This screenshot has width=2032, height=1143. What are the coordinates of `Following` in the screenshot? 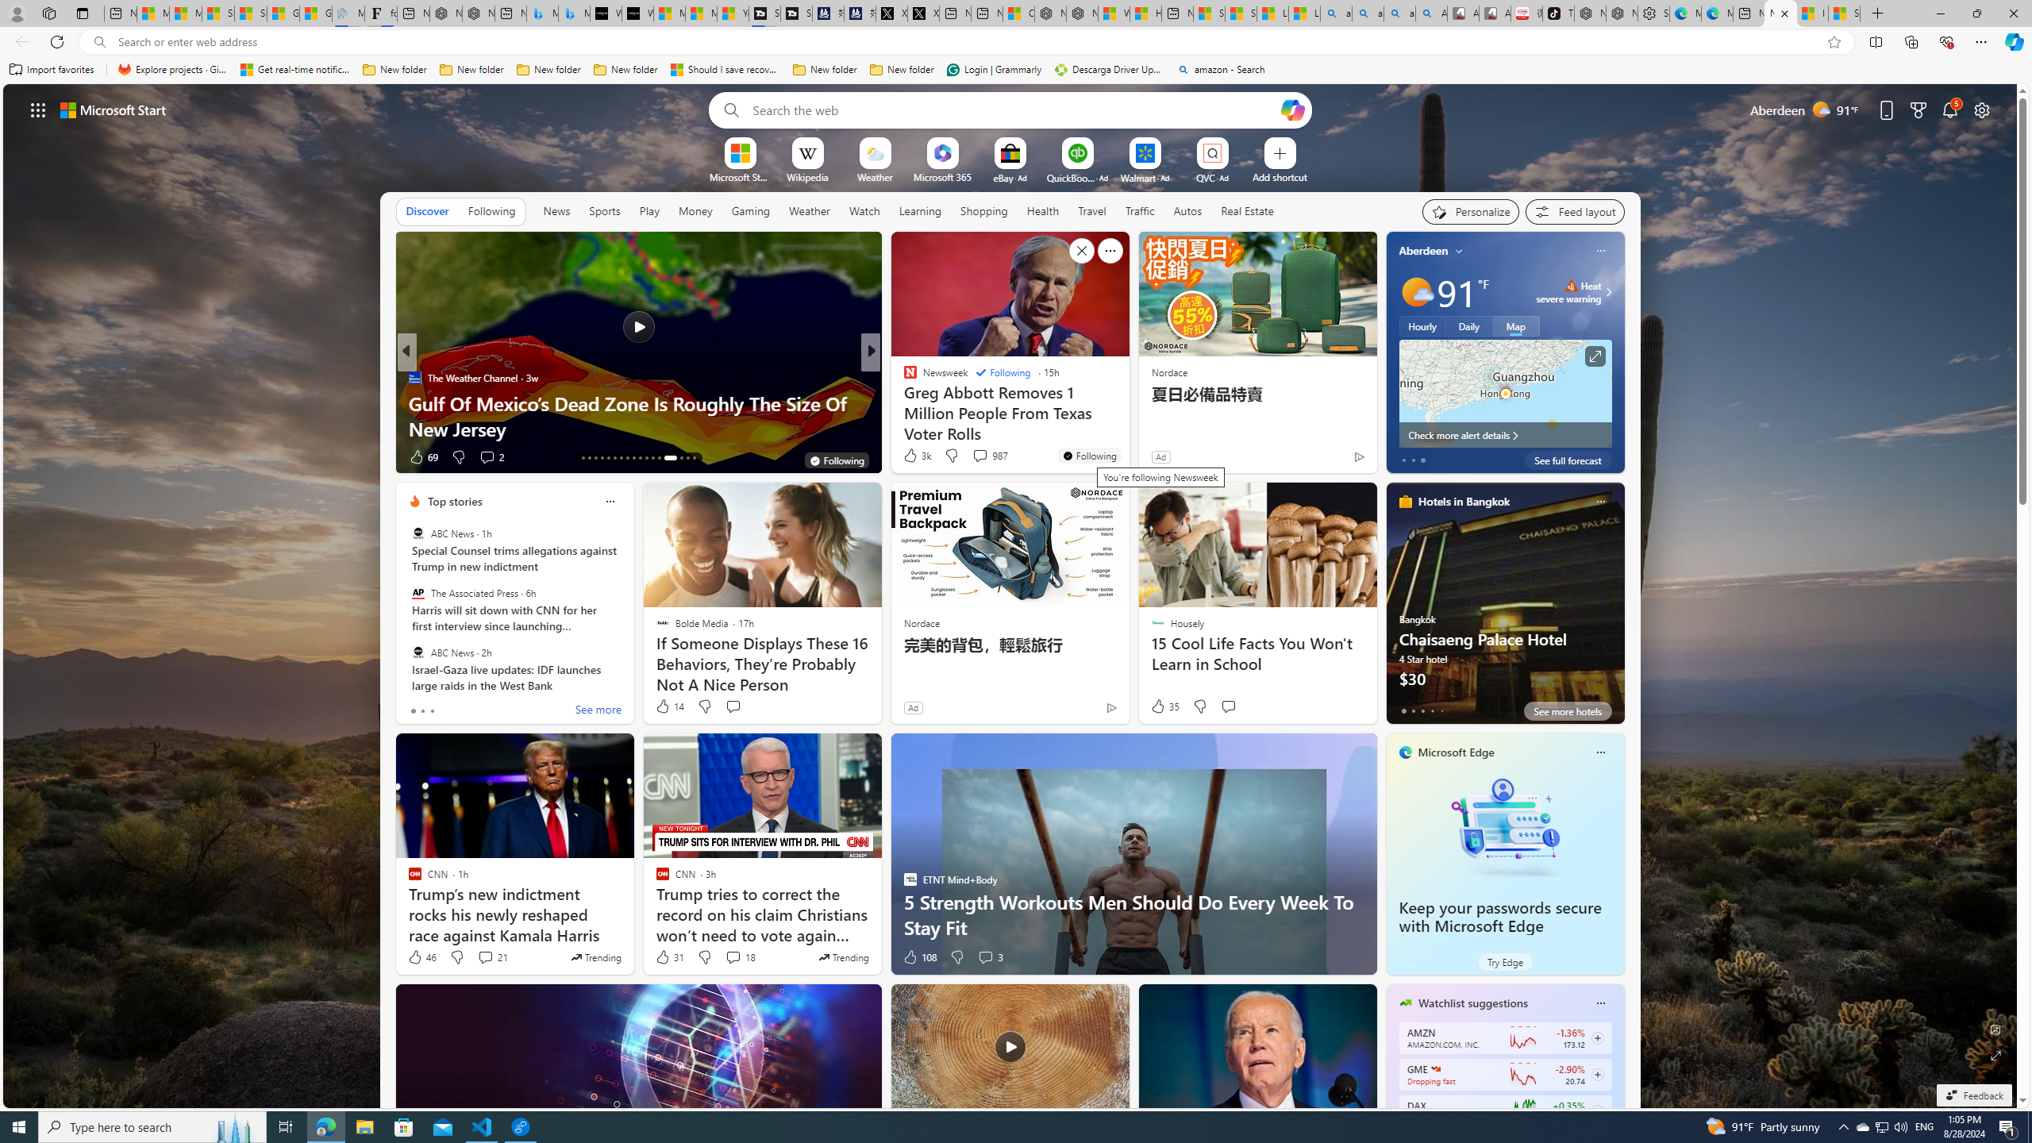 It's located at (492, 211).